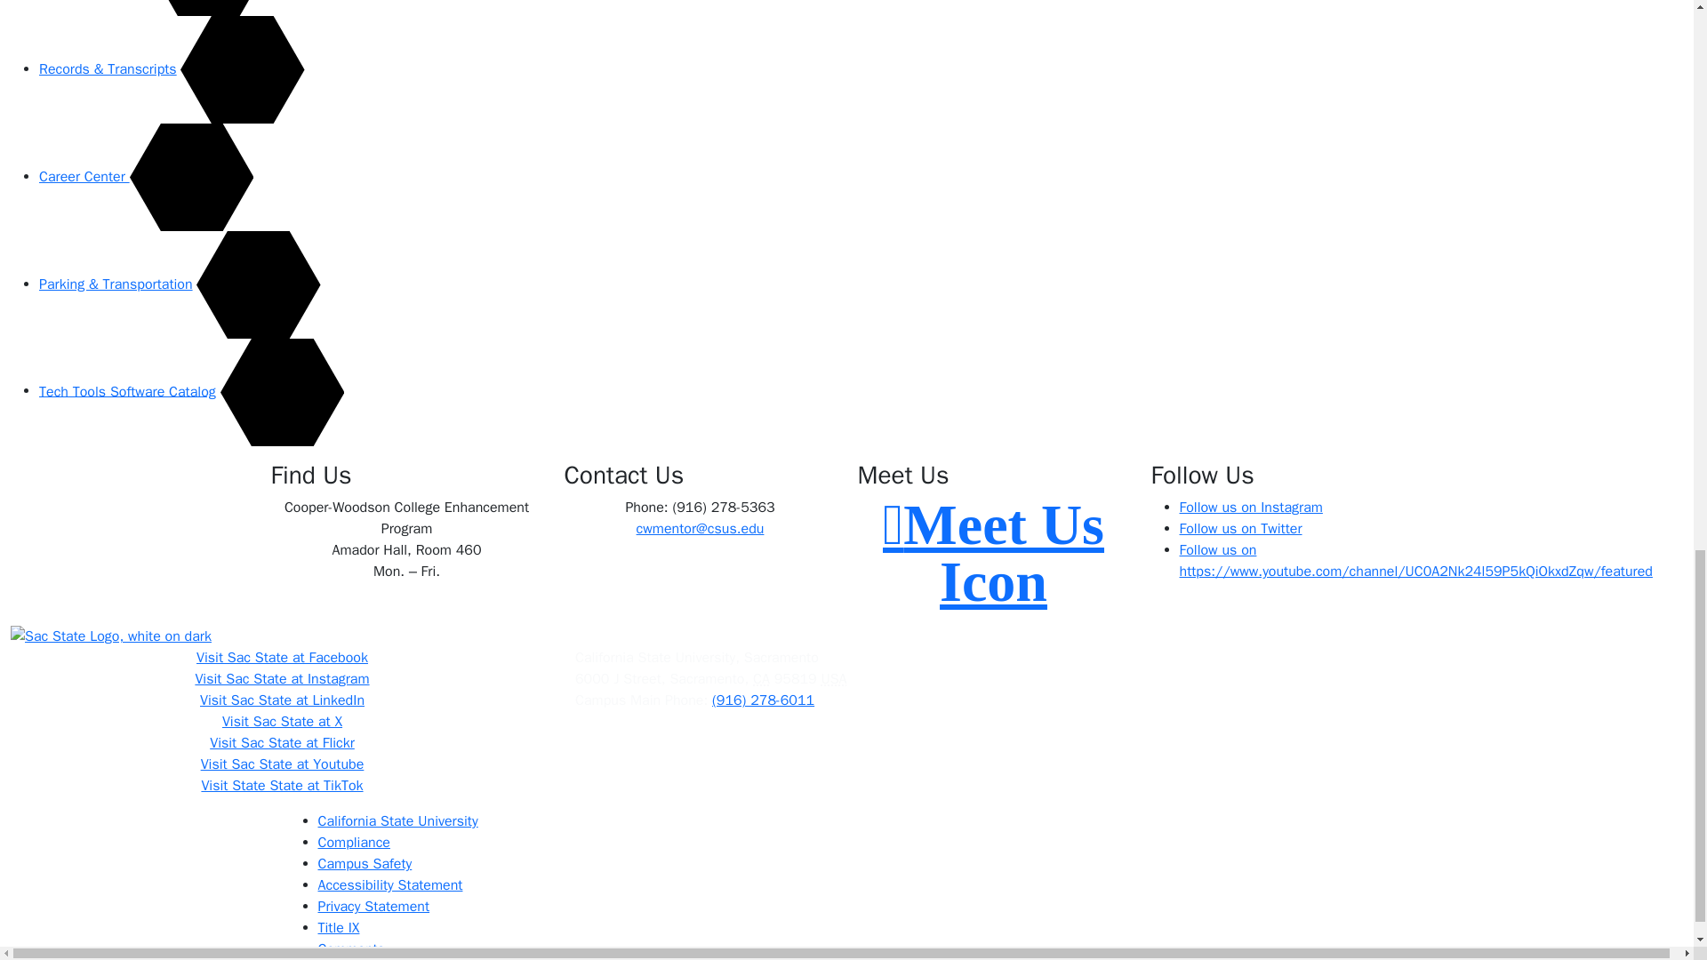 This screenshot has height=960, width=1707. Describe the element at coordinates (761, 679) in the screenshot. I see `California` at that location.